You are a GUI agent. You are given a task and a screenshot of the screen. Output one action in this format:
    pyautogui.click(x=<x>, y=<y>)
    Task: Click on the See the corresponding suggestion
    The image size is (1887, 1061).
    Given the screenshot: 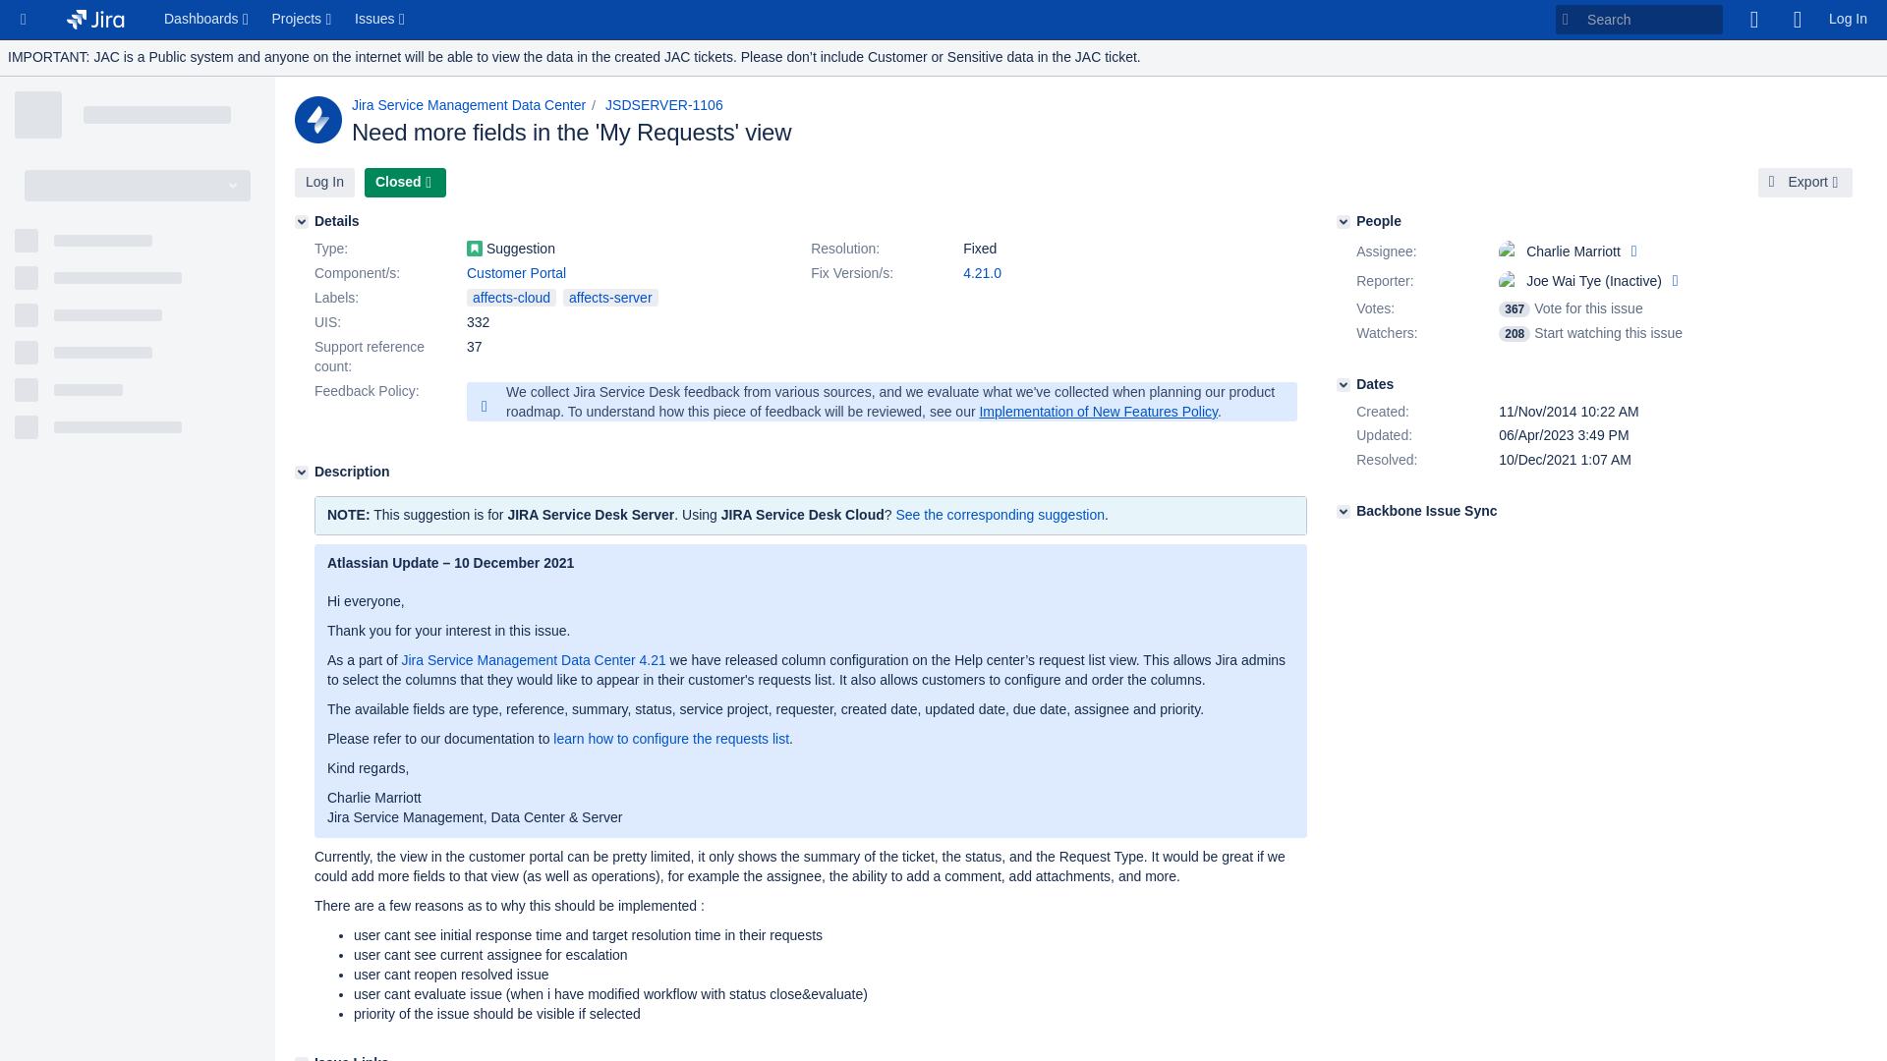 What is the action you would take?
    pyautogui.click(x=999, y=515)
    